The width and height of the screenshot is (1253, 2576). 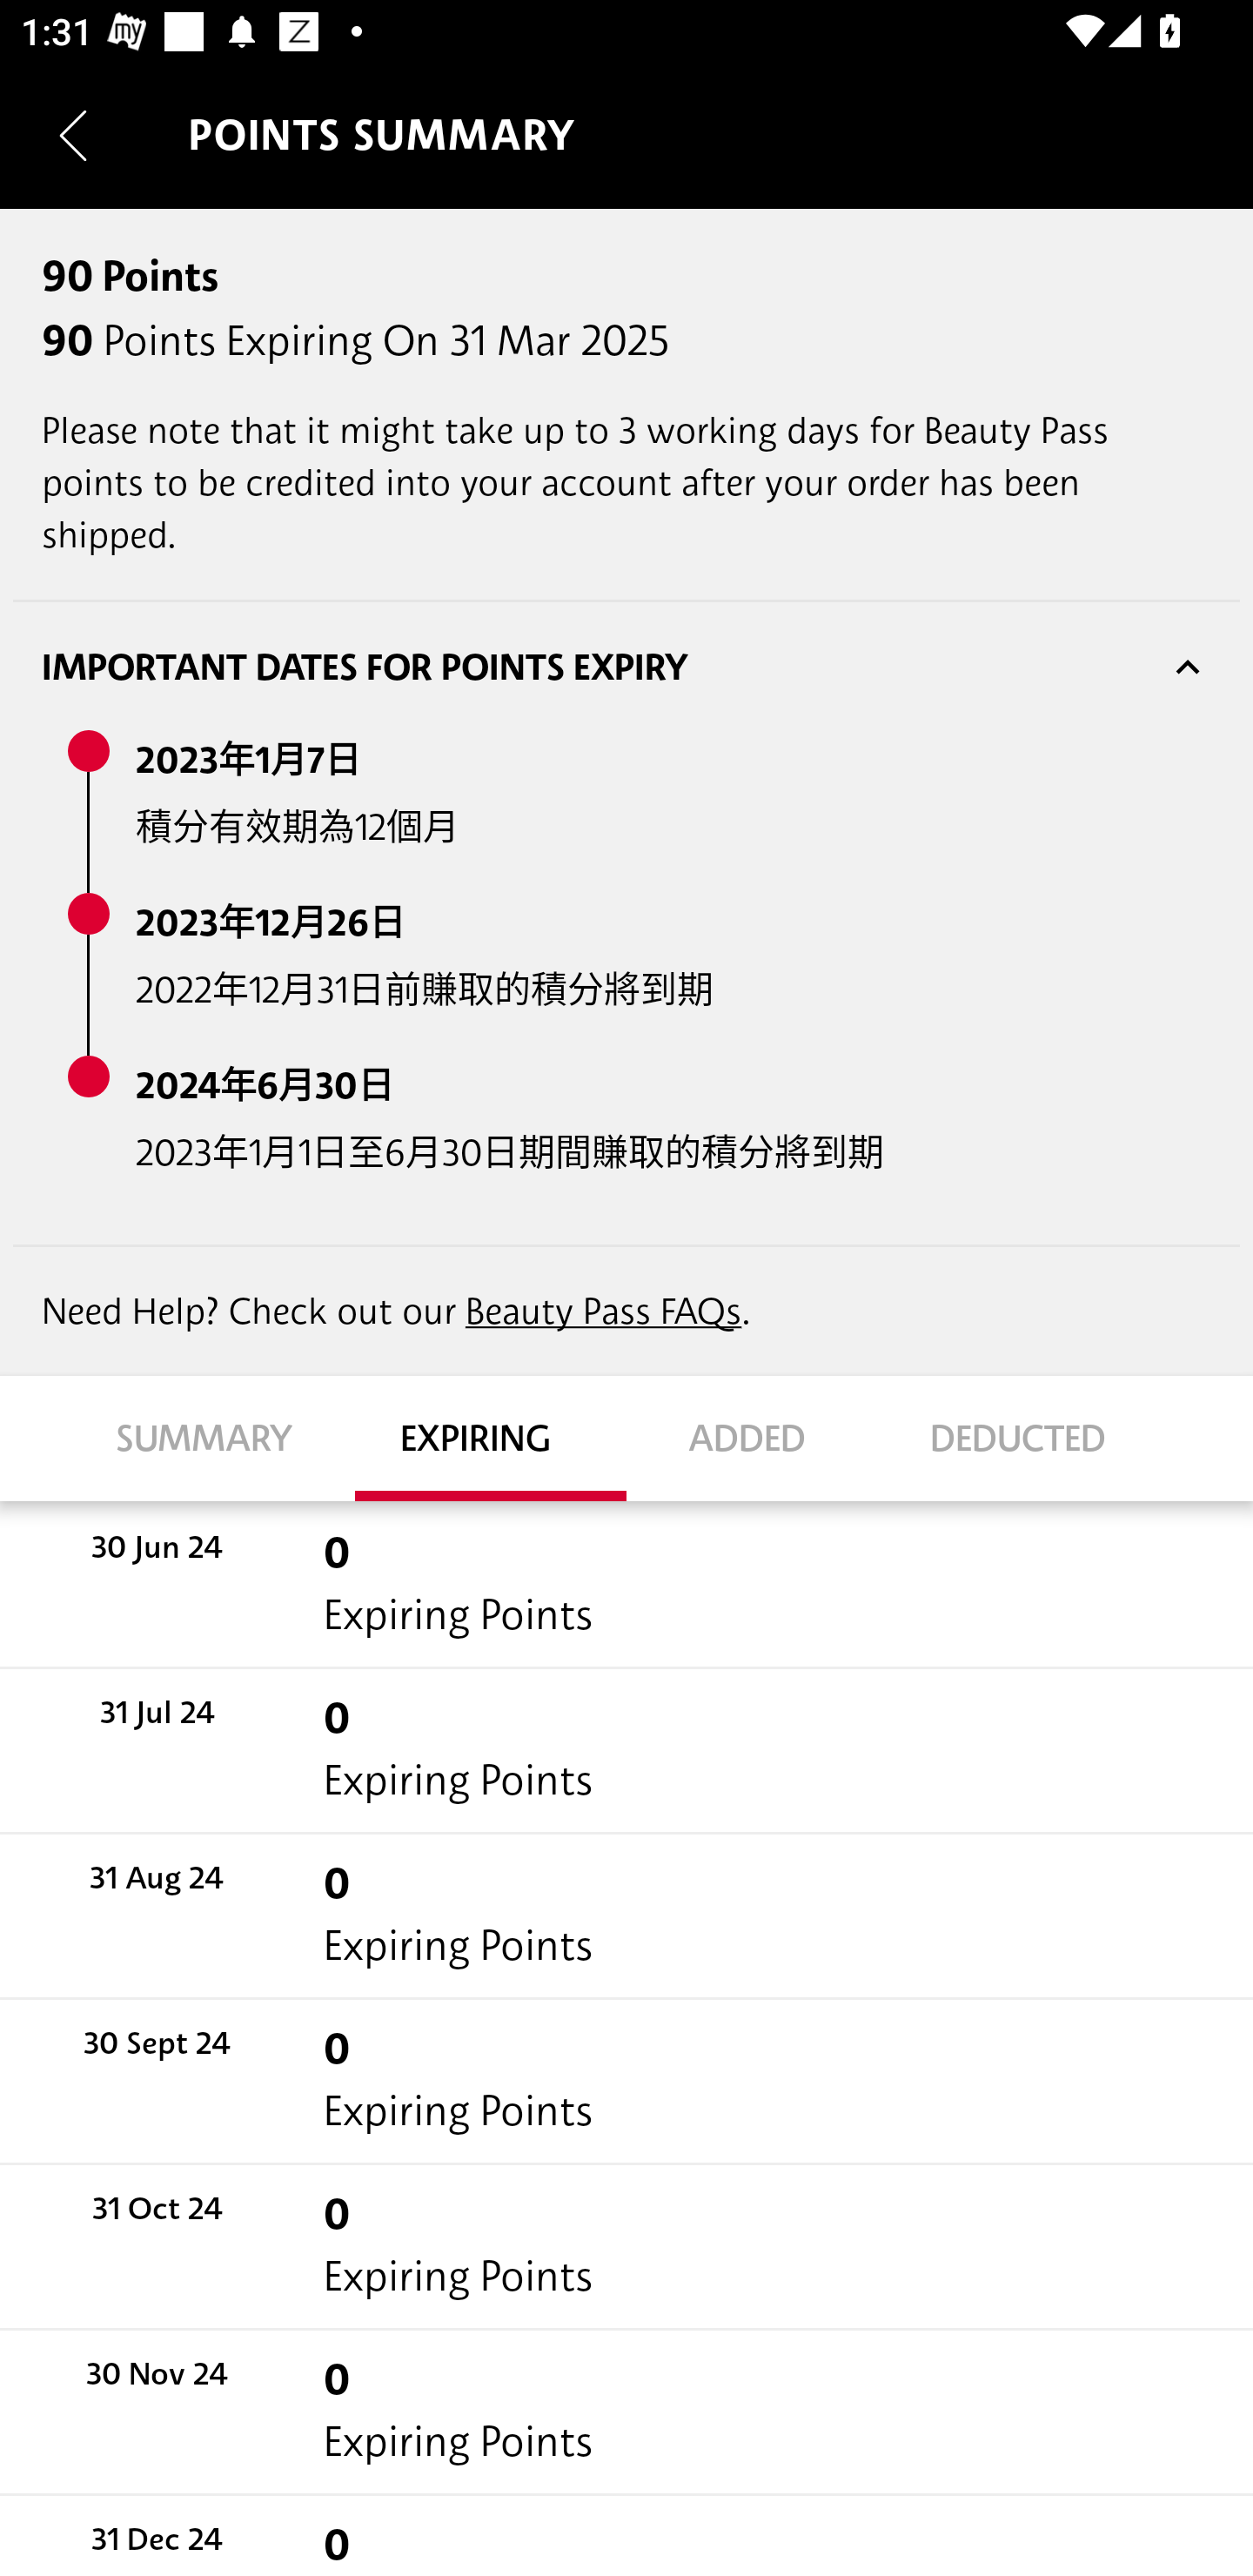 I want to click on IMPORTANT DATES FOR POINTS EXPIRY, so click(x=626, y=667).